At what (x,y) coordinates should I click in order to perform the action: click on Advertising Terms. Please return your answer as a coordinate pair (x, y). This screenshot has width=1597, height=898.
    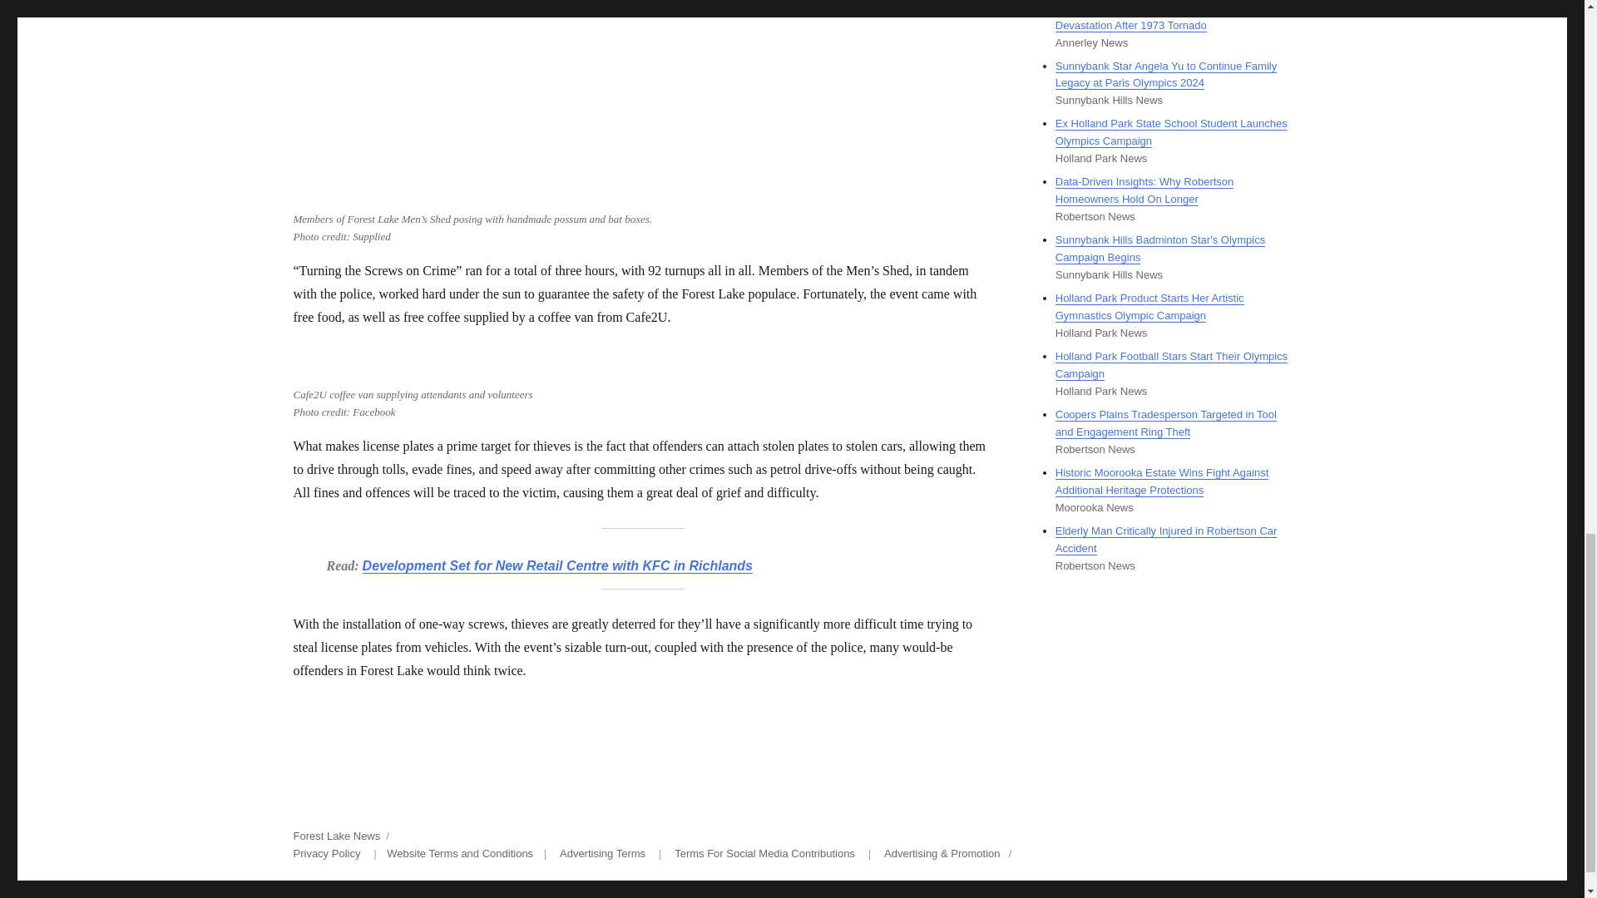
    Looking at the image, I should click on (602, 853).